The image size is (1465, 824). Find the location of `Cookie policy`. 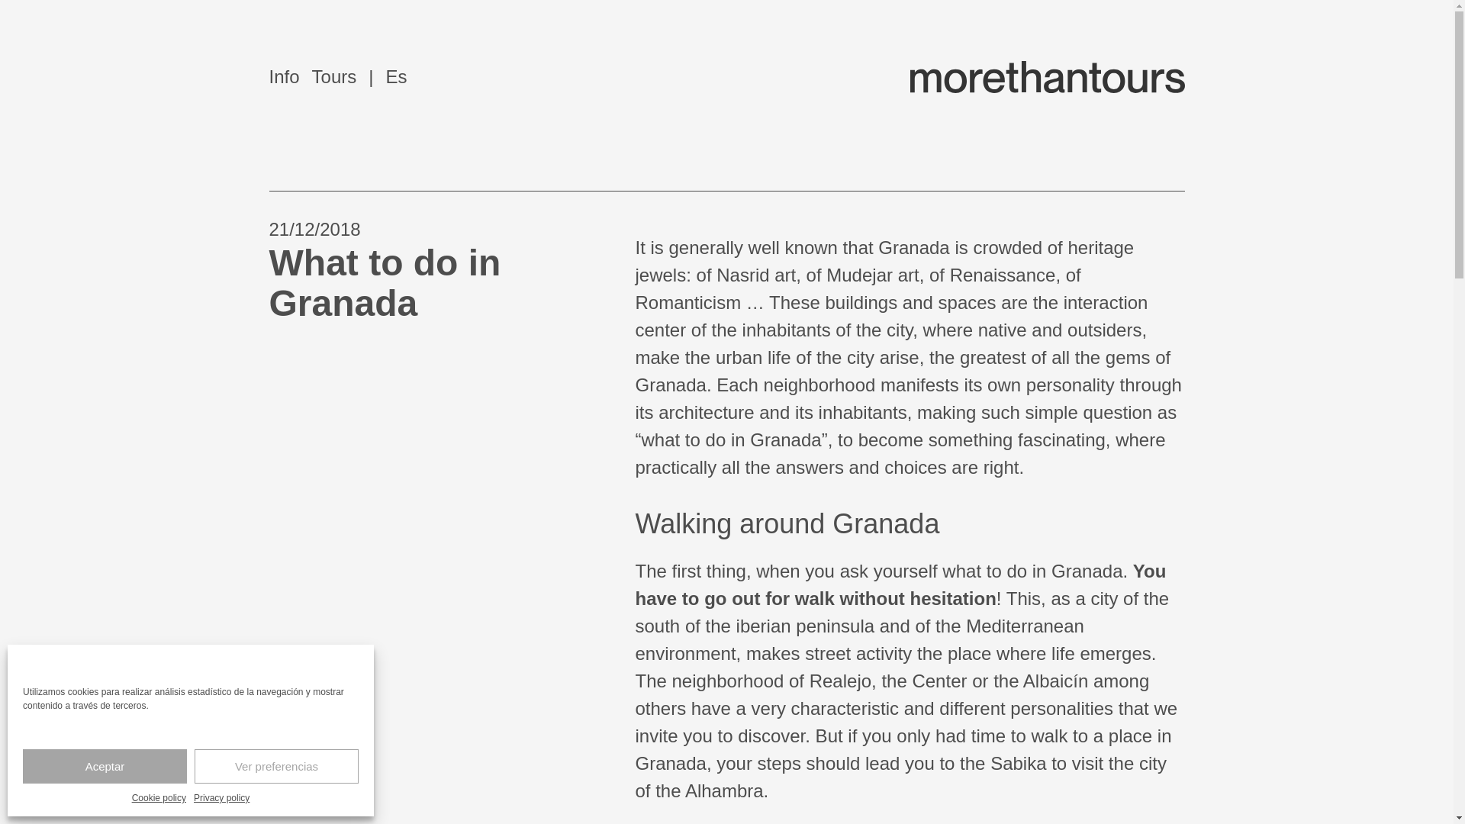

Cookie policy is located at coordinates (159, 798).